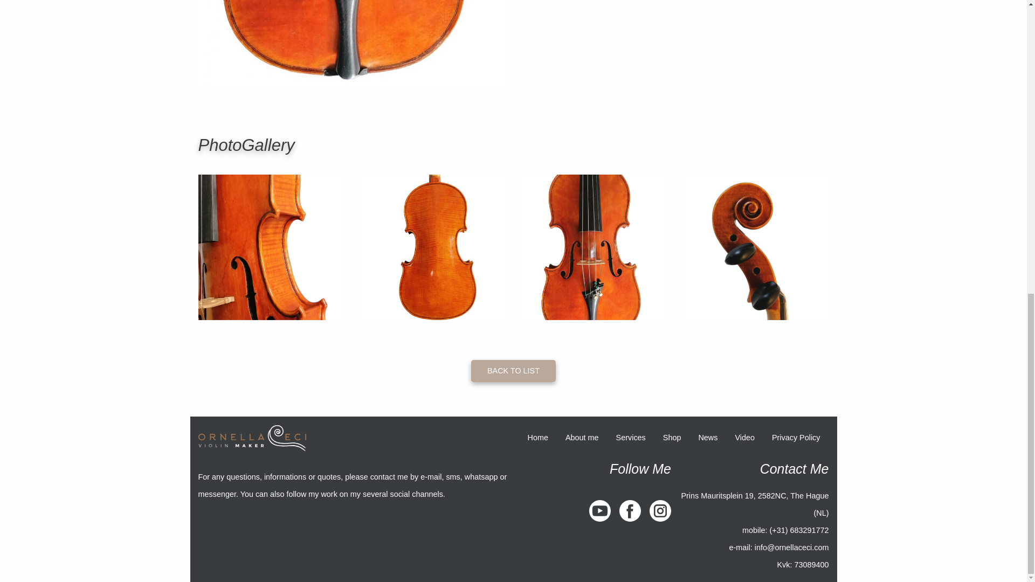 The height and width of the screenshot is (582, 1035). I want to click on Services, so click(631, 438).